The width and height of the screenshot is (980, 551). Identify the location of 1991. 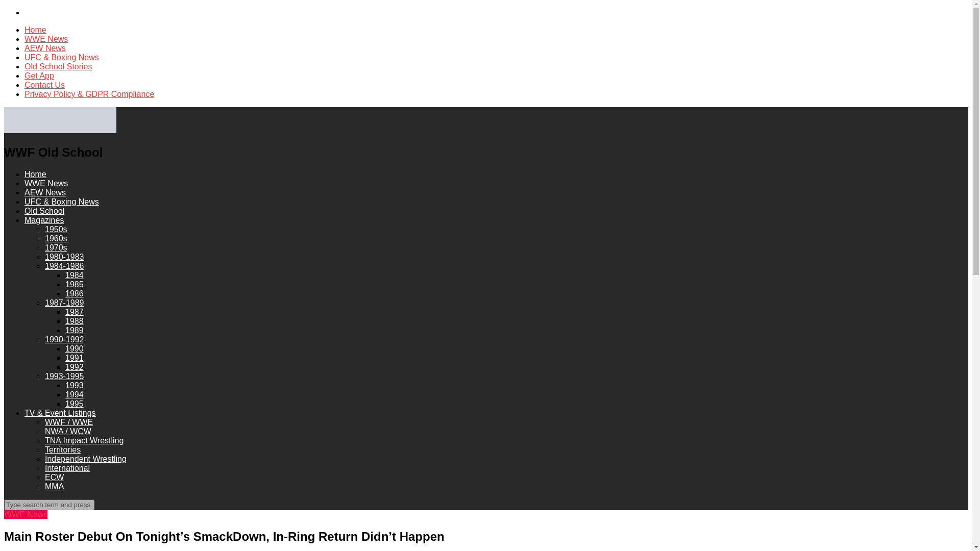
(75, 358).